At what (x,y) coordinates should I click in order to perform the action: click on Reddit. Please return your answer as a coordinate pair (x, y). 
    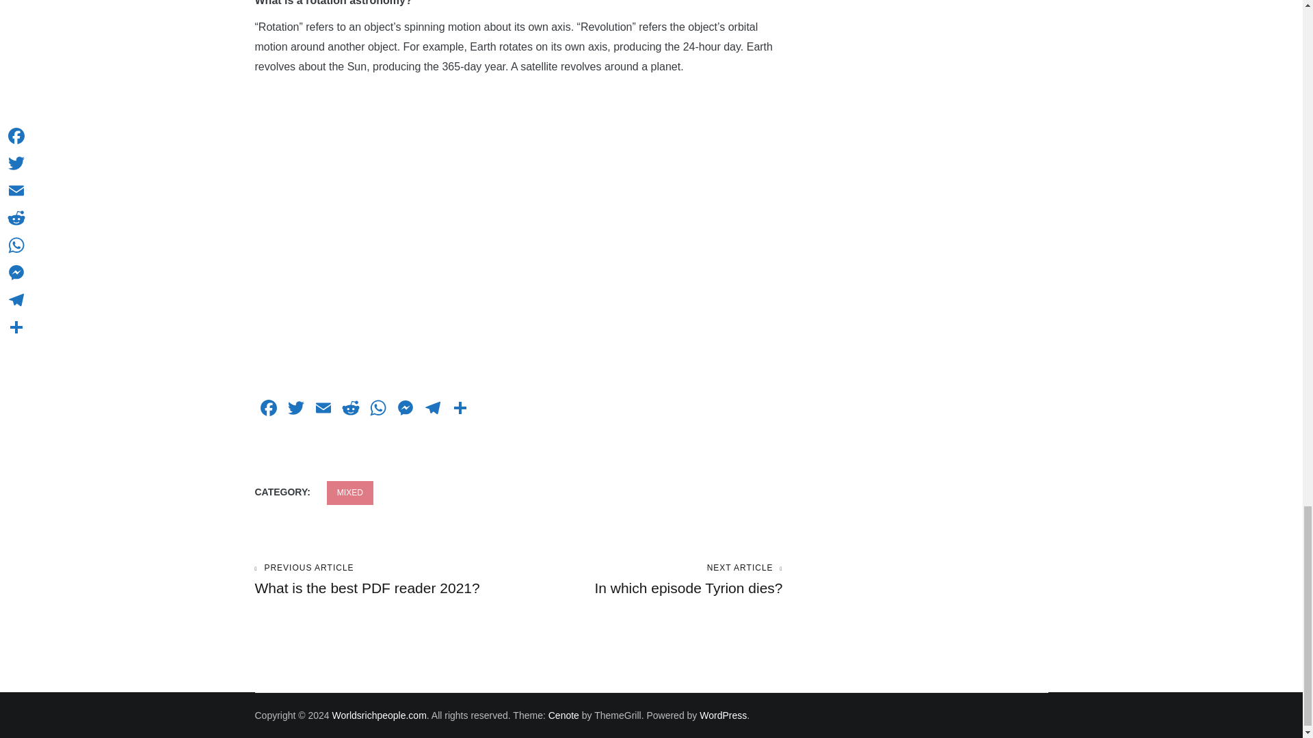
    Looking at the image, I should click on (349, 409).